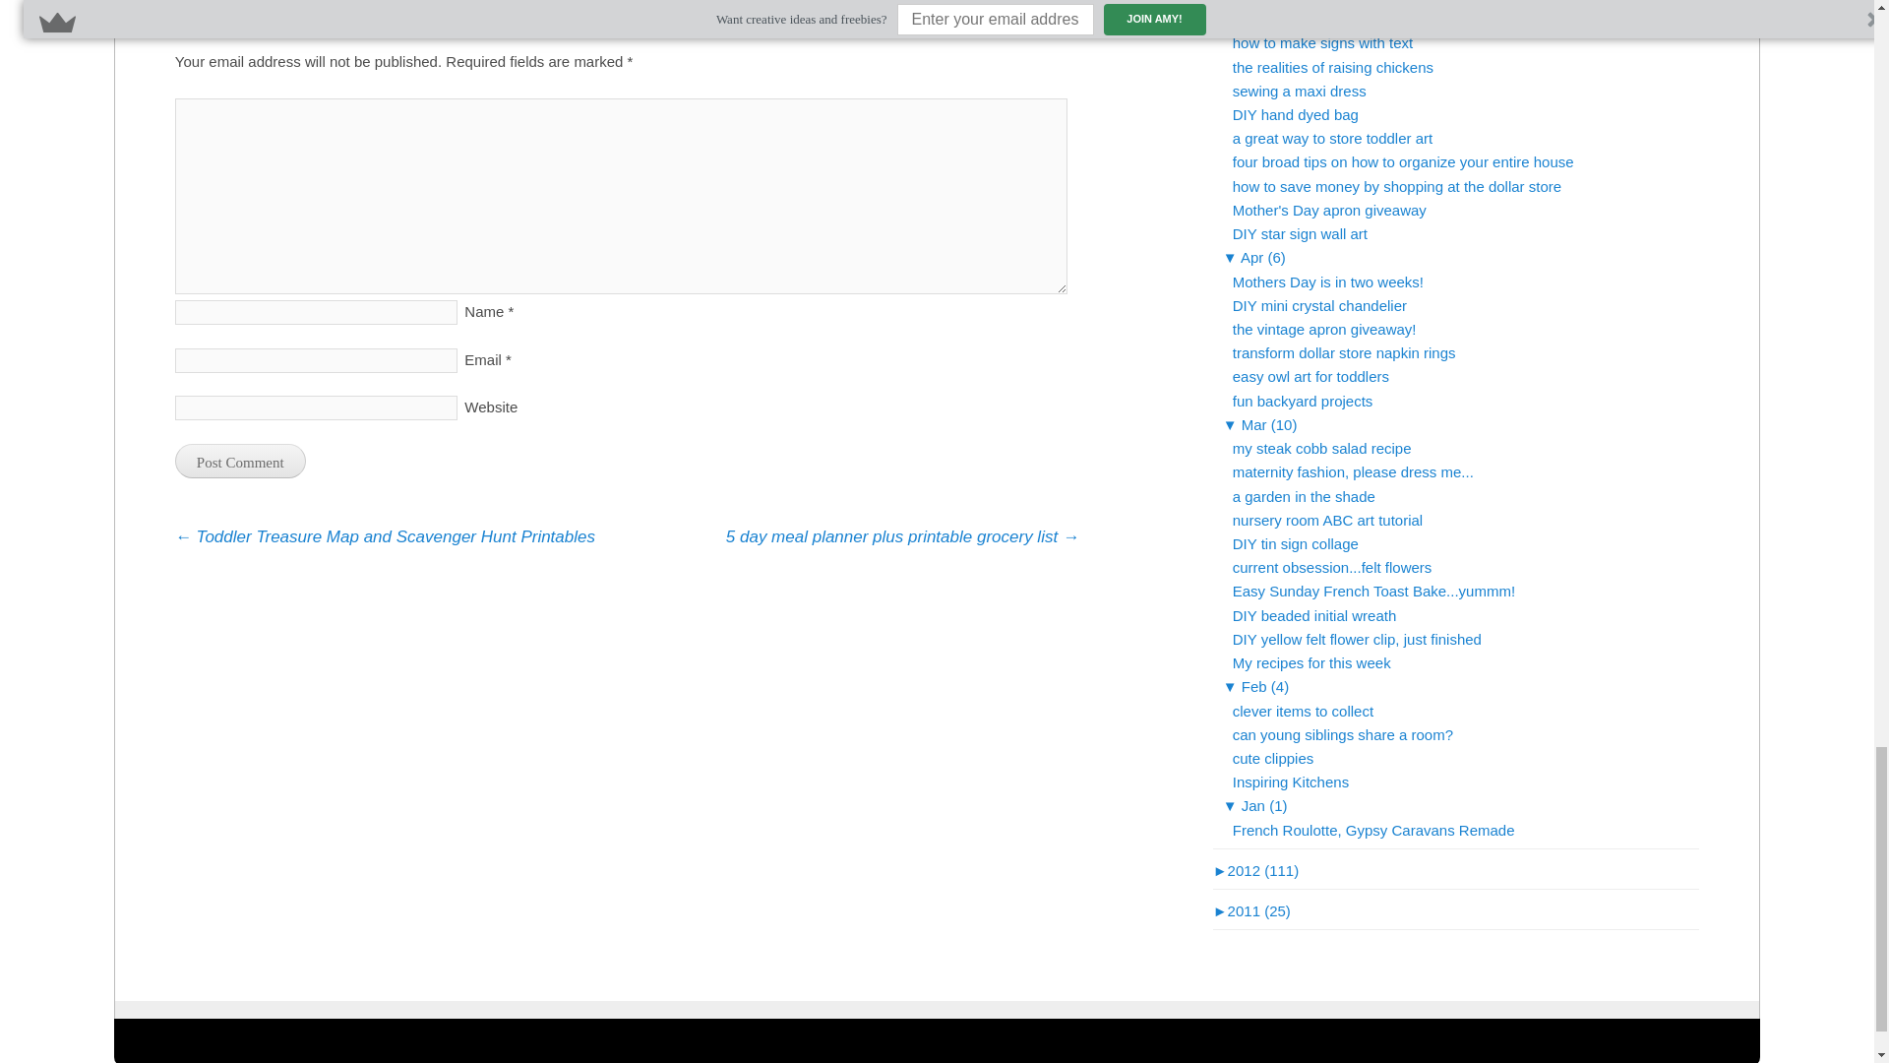 The height and width of the screenshot is (1063, 1889). I want to click on Post Comment, so click(240, 461).